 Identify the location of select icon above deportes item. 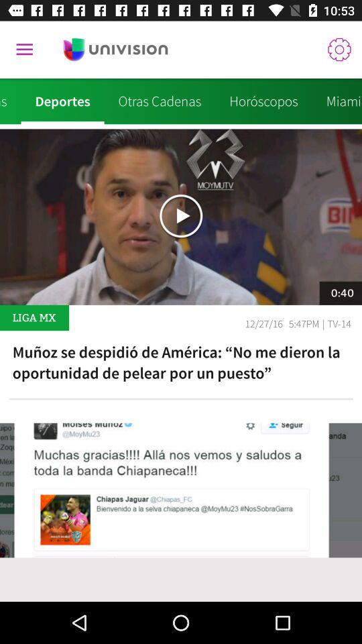
(24, 50).